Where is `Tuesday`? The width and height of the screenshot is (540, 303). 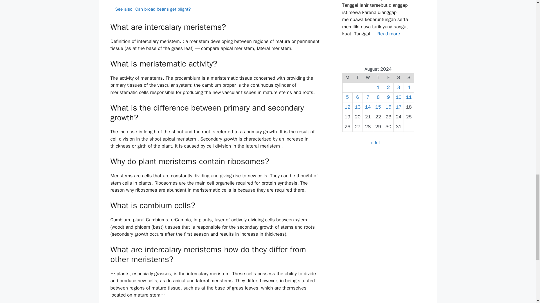 Tuesday is located at coordinates (357, 78).